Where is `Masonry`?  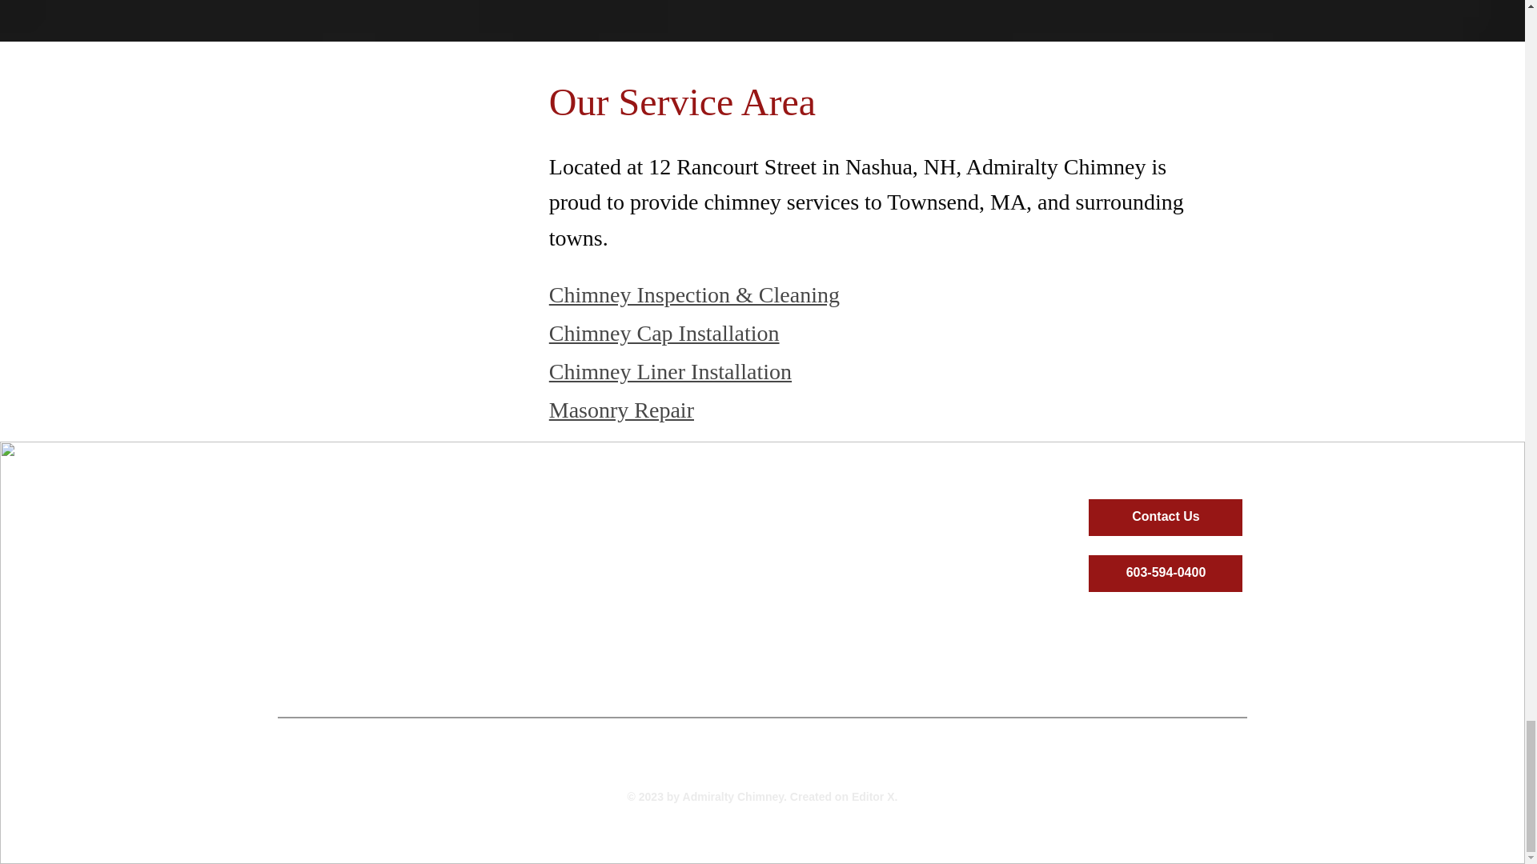
Masonry is located at coordinates (762, 655).